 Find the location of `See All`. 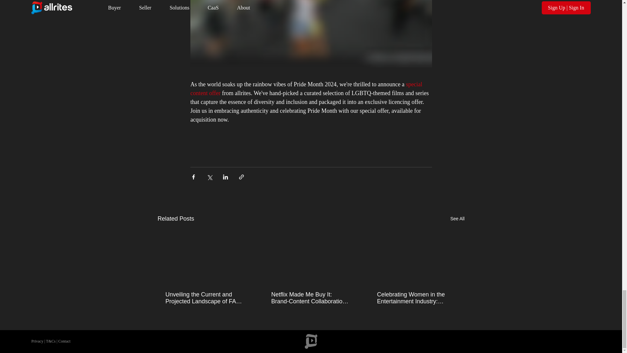

See All is located at coordinates (457, 218).